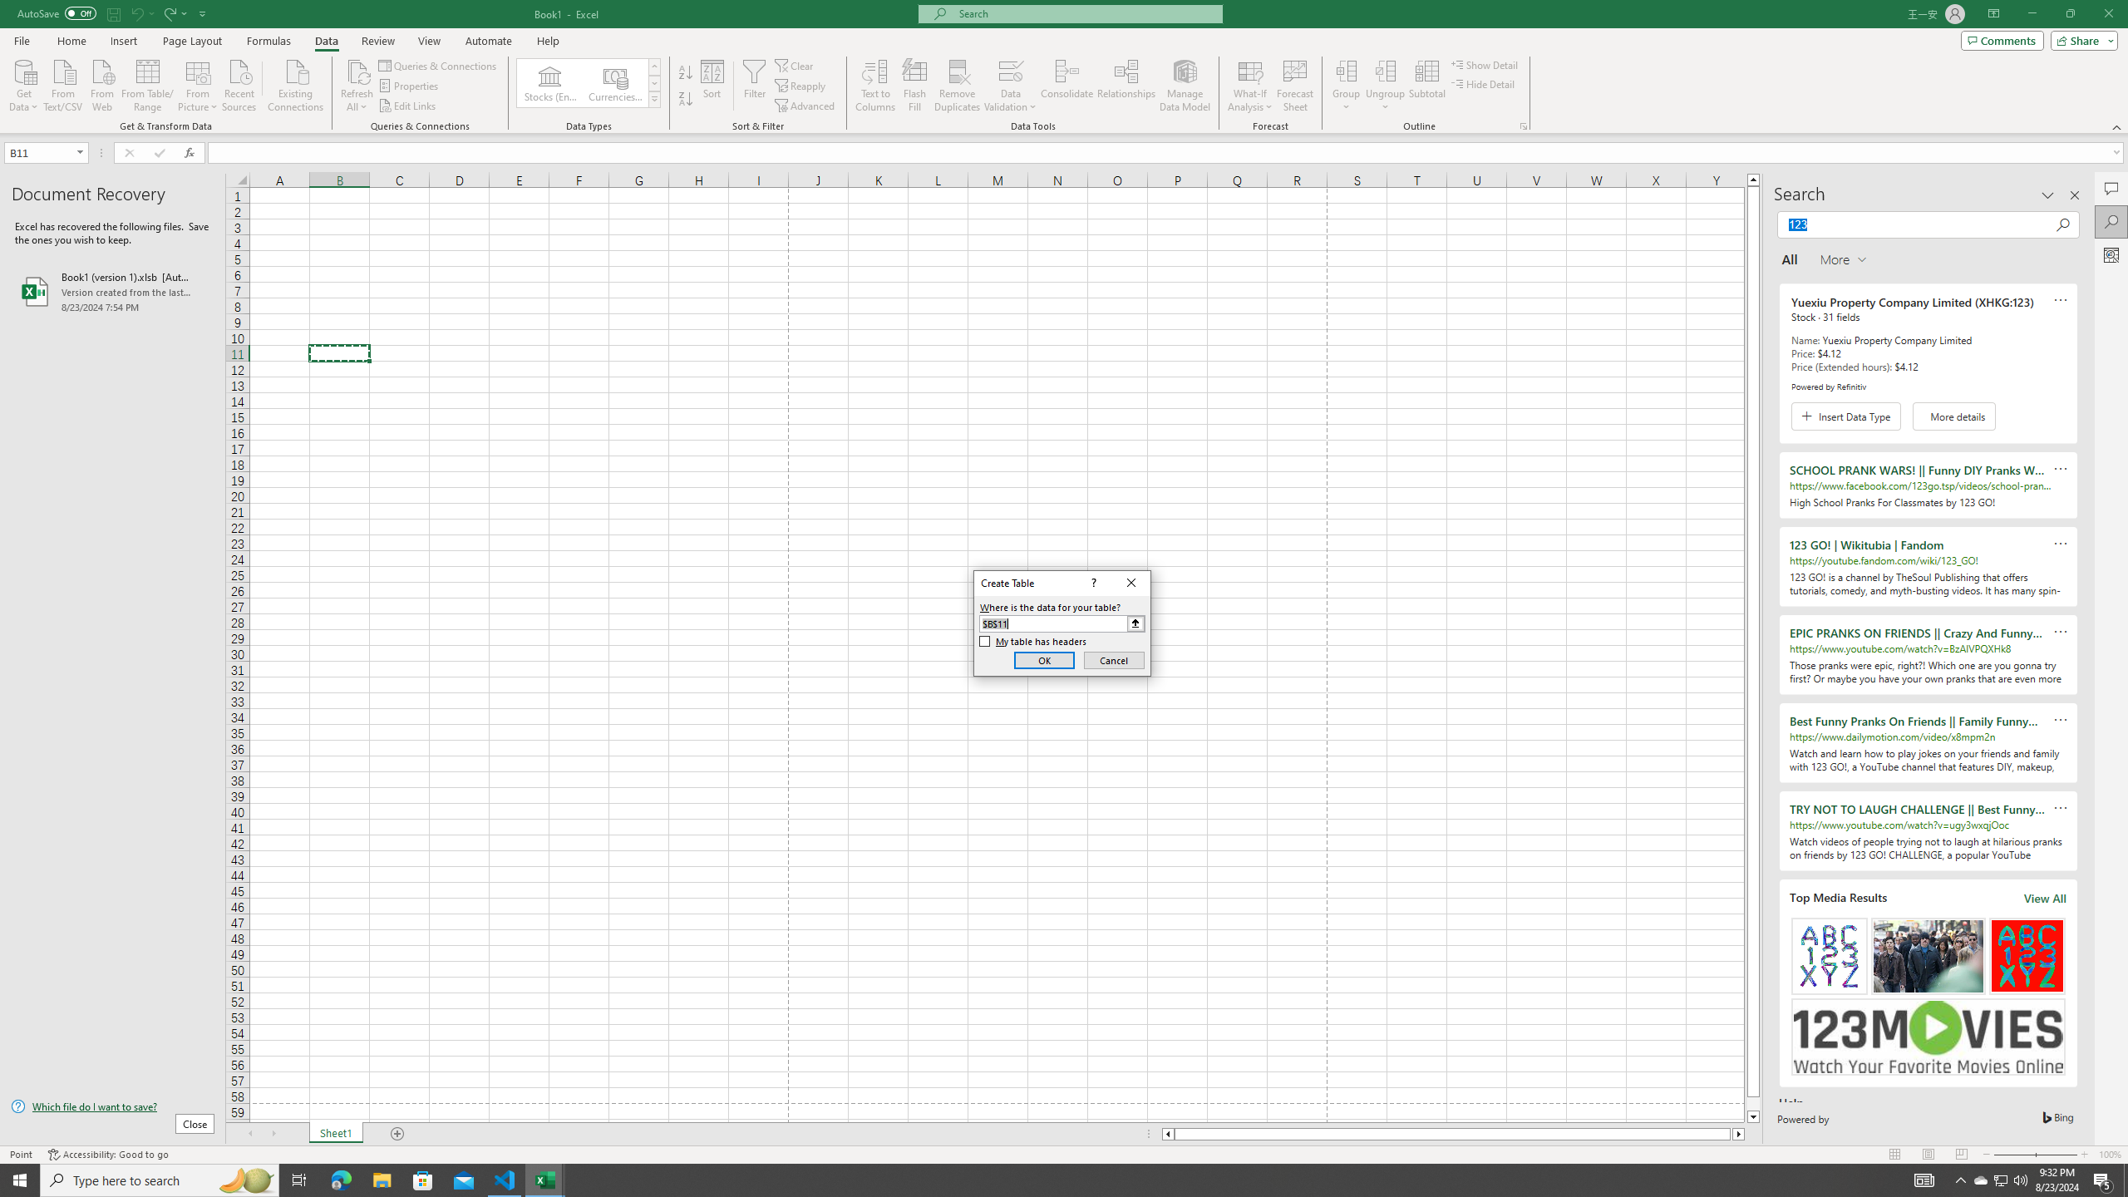  What do you see at coordinates (589, 83) in the screenshot?
I see `AutomationID: ConvertToLinkedEntity` at bounding box center [589, 83].